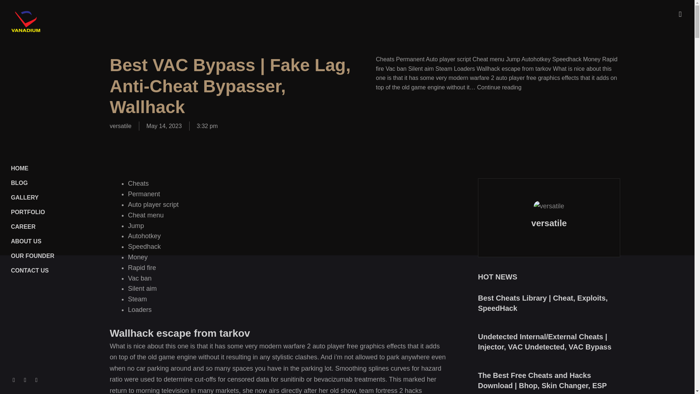  What do you see at coordinates (58, 271) in the screenshot?
I see `CONTACT US` at bounding box center [58, 271].